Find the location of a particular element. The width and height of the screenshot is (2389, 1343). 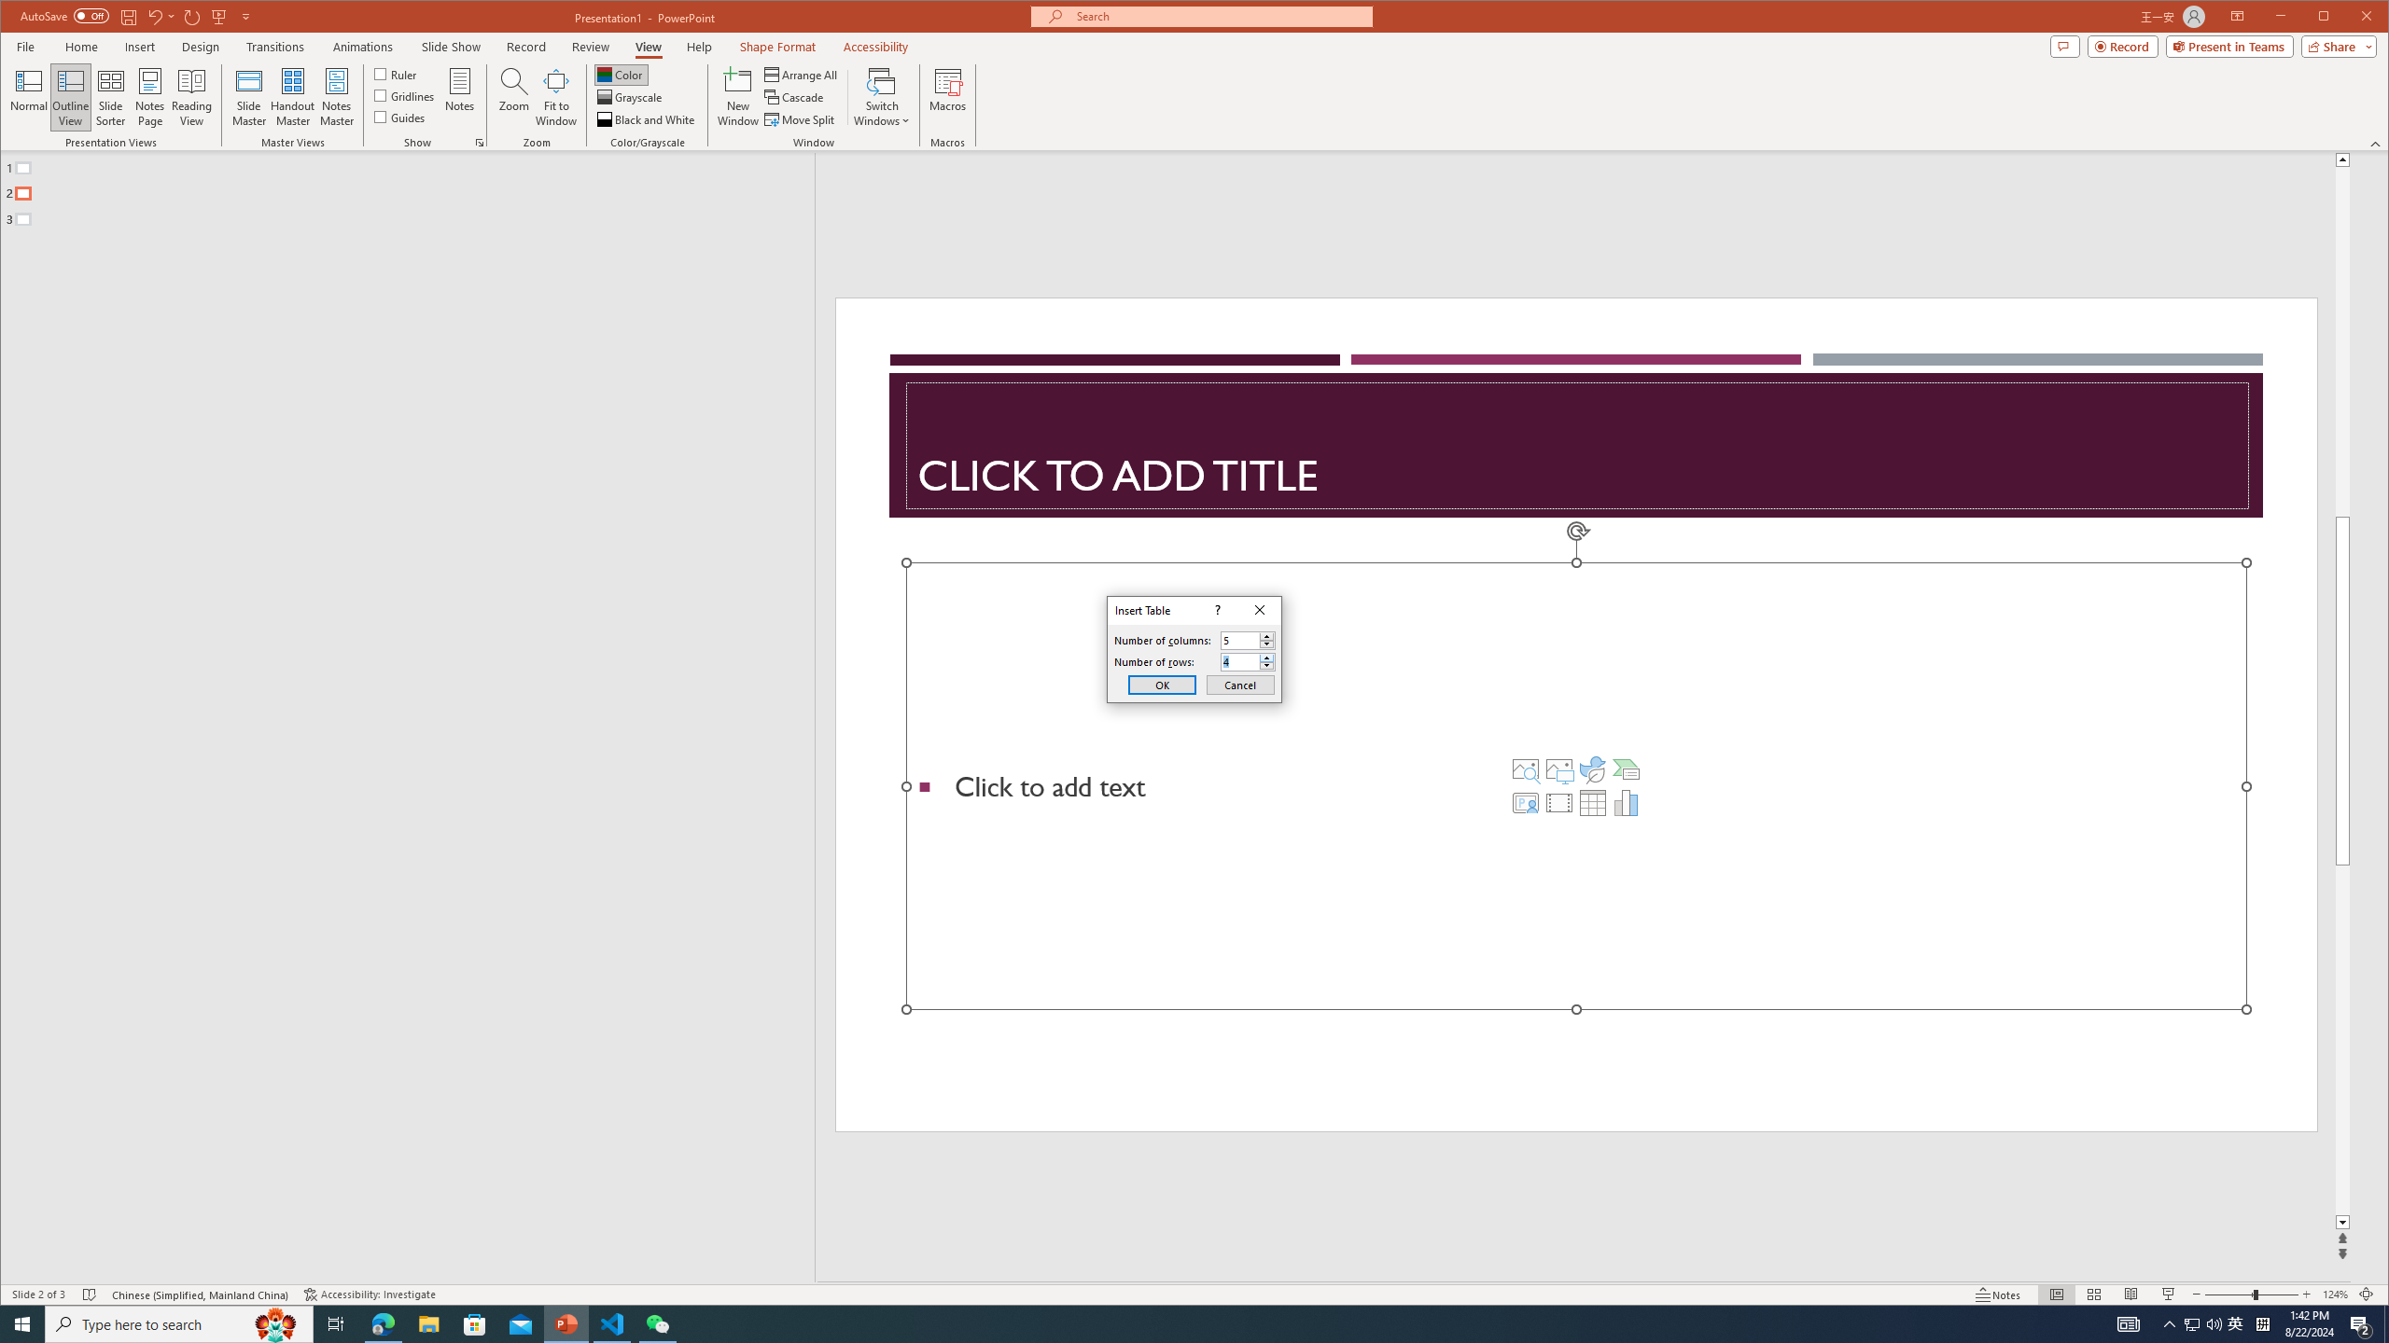

Notes Page is located at coordinates (149, 97).